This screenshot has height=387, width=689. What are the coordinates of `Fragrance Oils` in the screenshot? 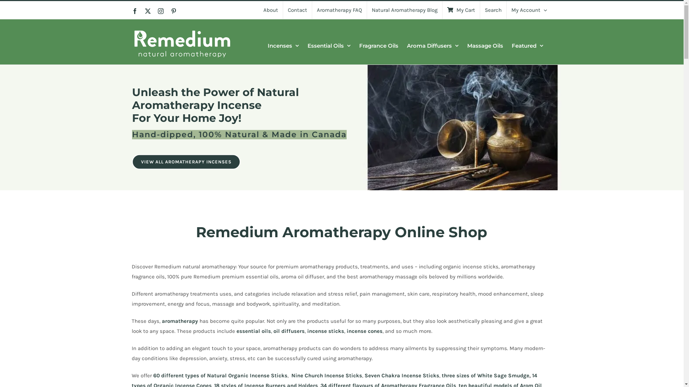 It's located at (378, 46).